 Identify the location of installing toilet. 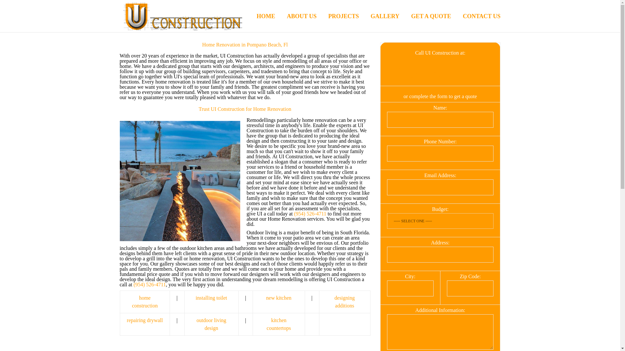
(211, 298).